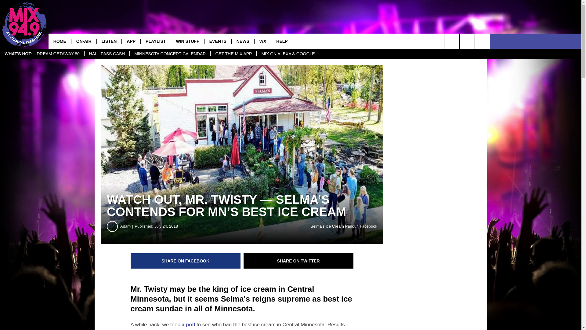 Image resolution: width=586 pixels, height=330 pixels. What do you see at coordinates (187, 41) in the screenshot?
I see `WIN STUFF` at bounding box center [187, 41].